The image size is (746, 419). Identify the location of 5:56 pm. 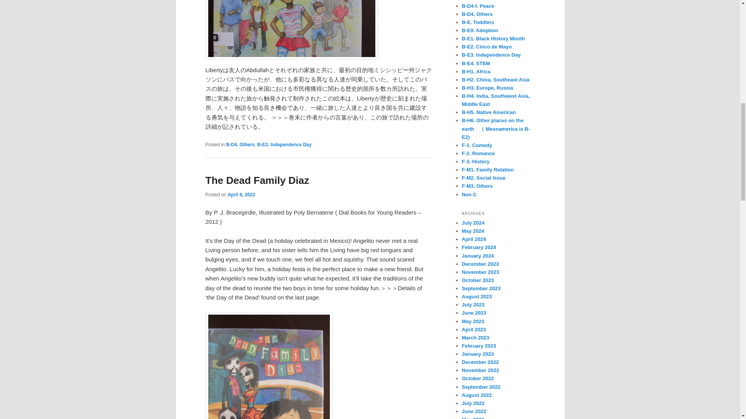
(241, 194).